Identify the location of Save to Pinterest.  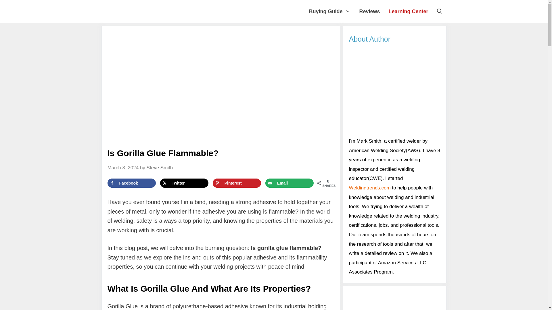
(237, 183).